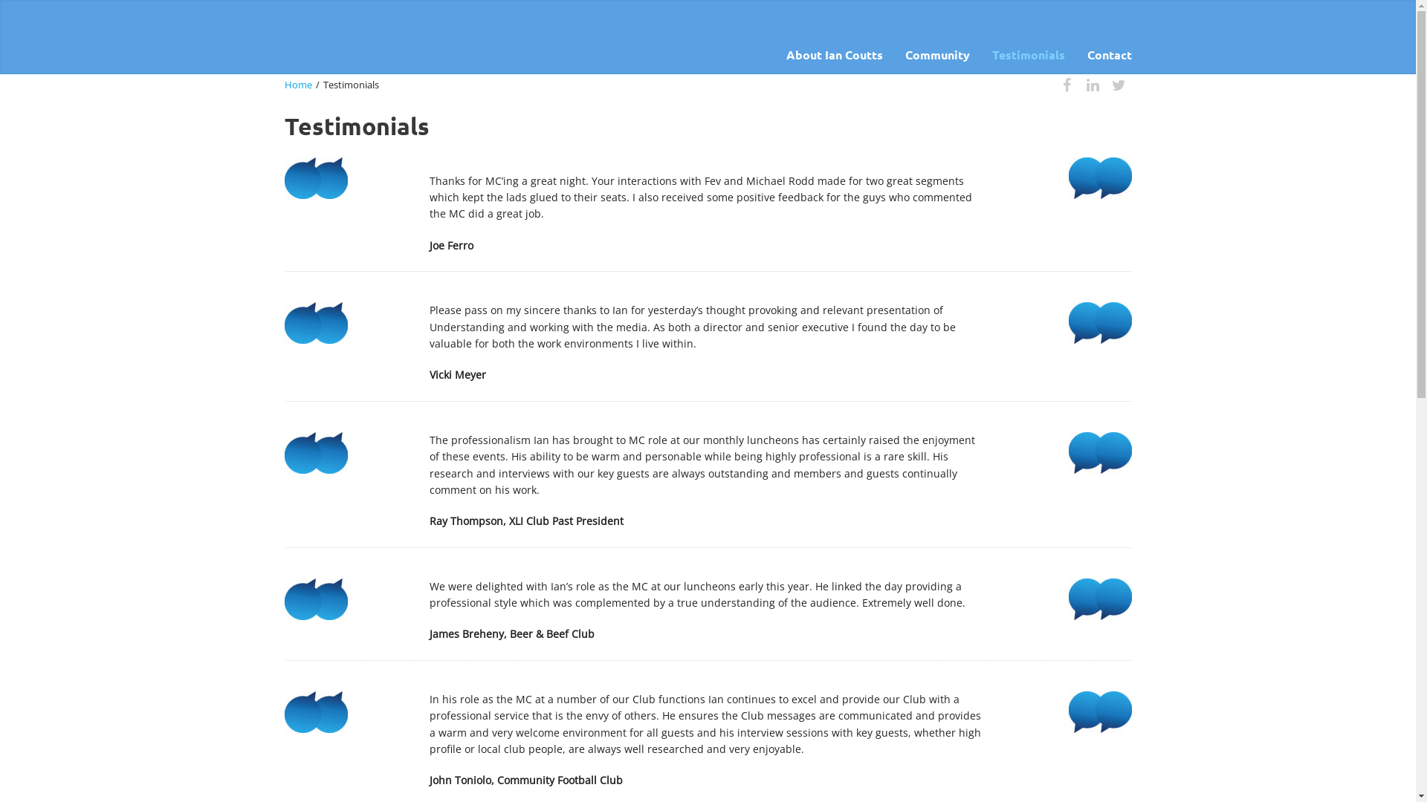  I want to click on LinkedIn, so click(1093, 85).